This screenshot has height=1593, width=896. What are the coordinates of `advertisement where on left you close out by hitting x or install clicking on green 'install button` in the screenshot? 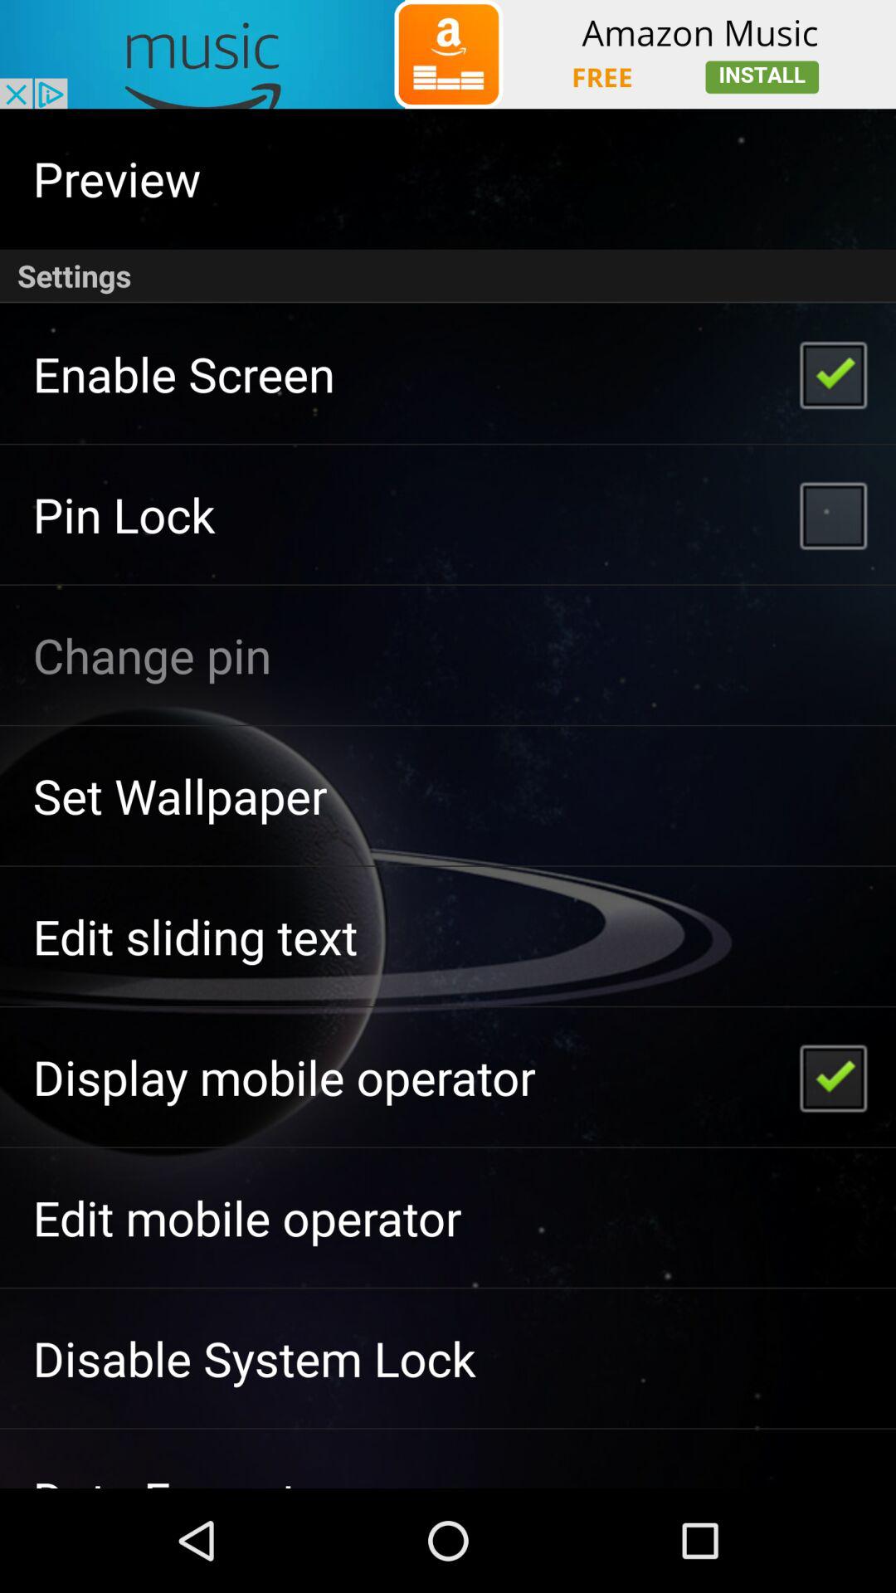 It's located at (448, 55).